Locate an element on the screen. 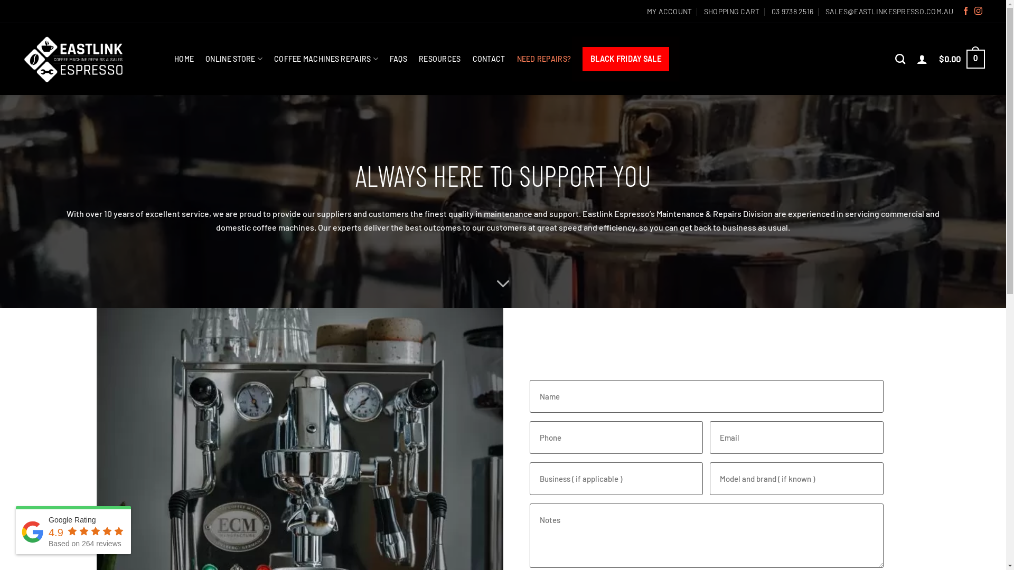 This screenshot has height=570, width=1014. SHOPPING CART is located at coordinates (732, 11).